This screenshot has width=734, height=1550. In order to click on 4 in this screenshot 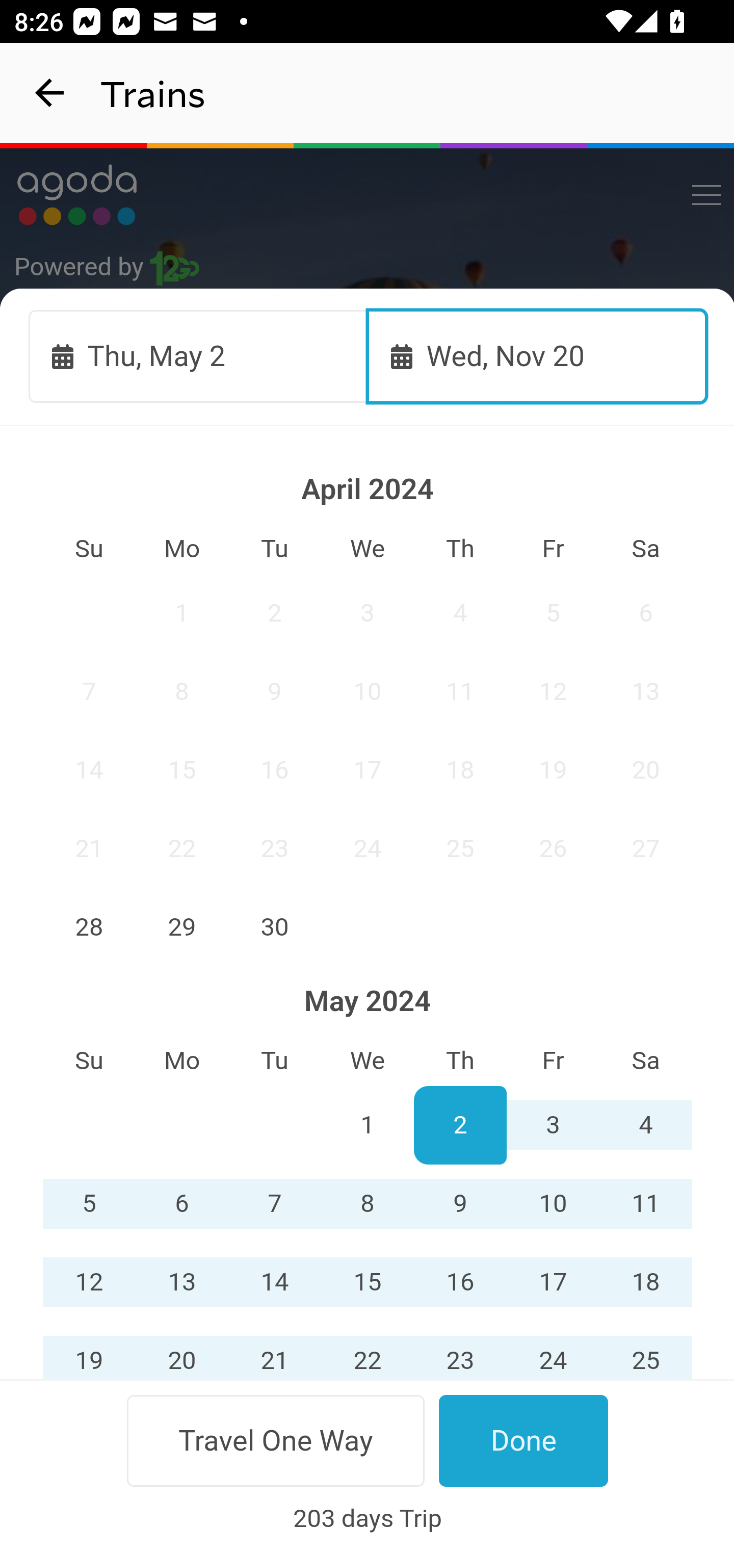, I will do `click(460, 613)`.